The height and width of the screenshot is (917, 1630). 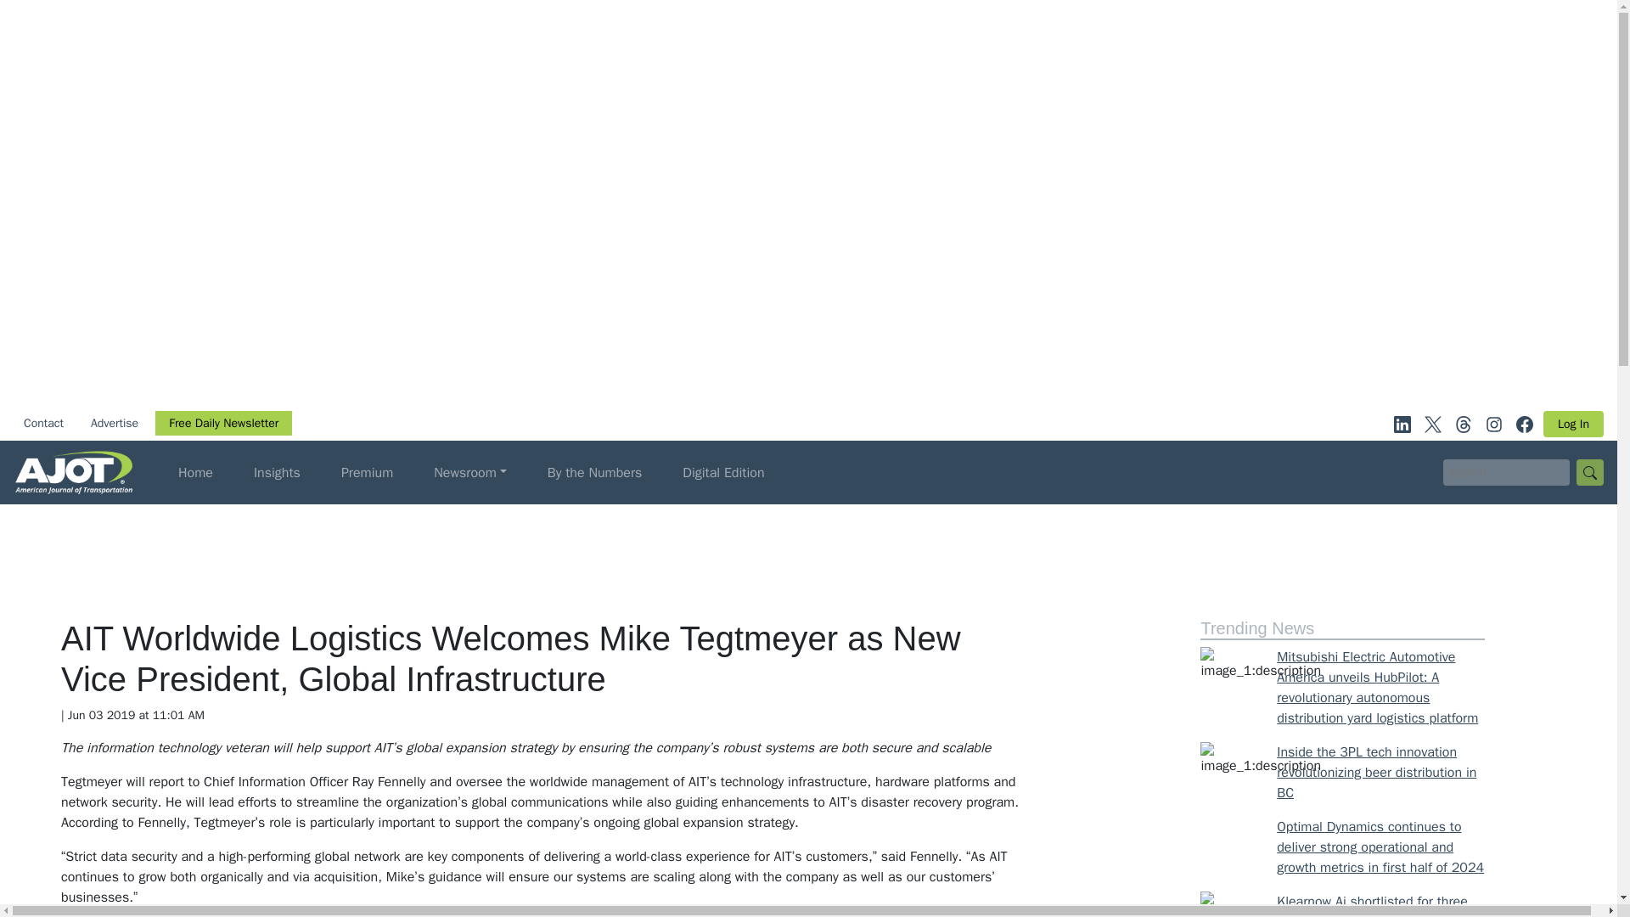 I want to click on Log In, so click(x=1574, y=424).